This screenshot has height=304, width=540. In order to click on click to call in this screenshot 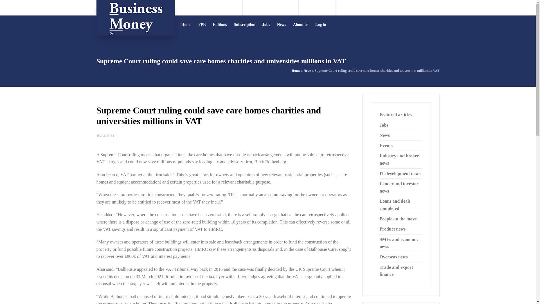, I will do `click(275, 7)`.